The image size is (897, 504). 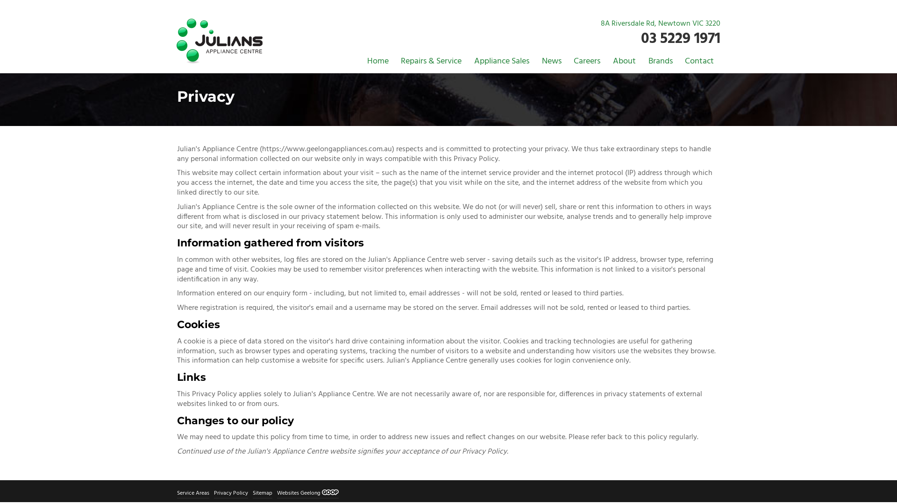 What do you see at coordinates (231, 494) in the screenshot?
I see `Privacy Policy` at bounding box center [231, 494].